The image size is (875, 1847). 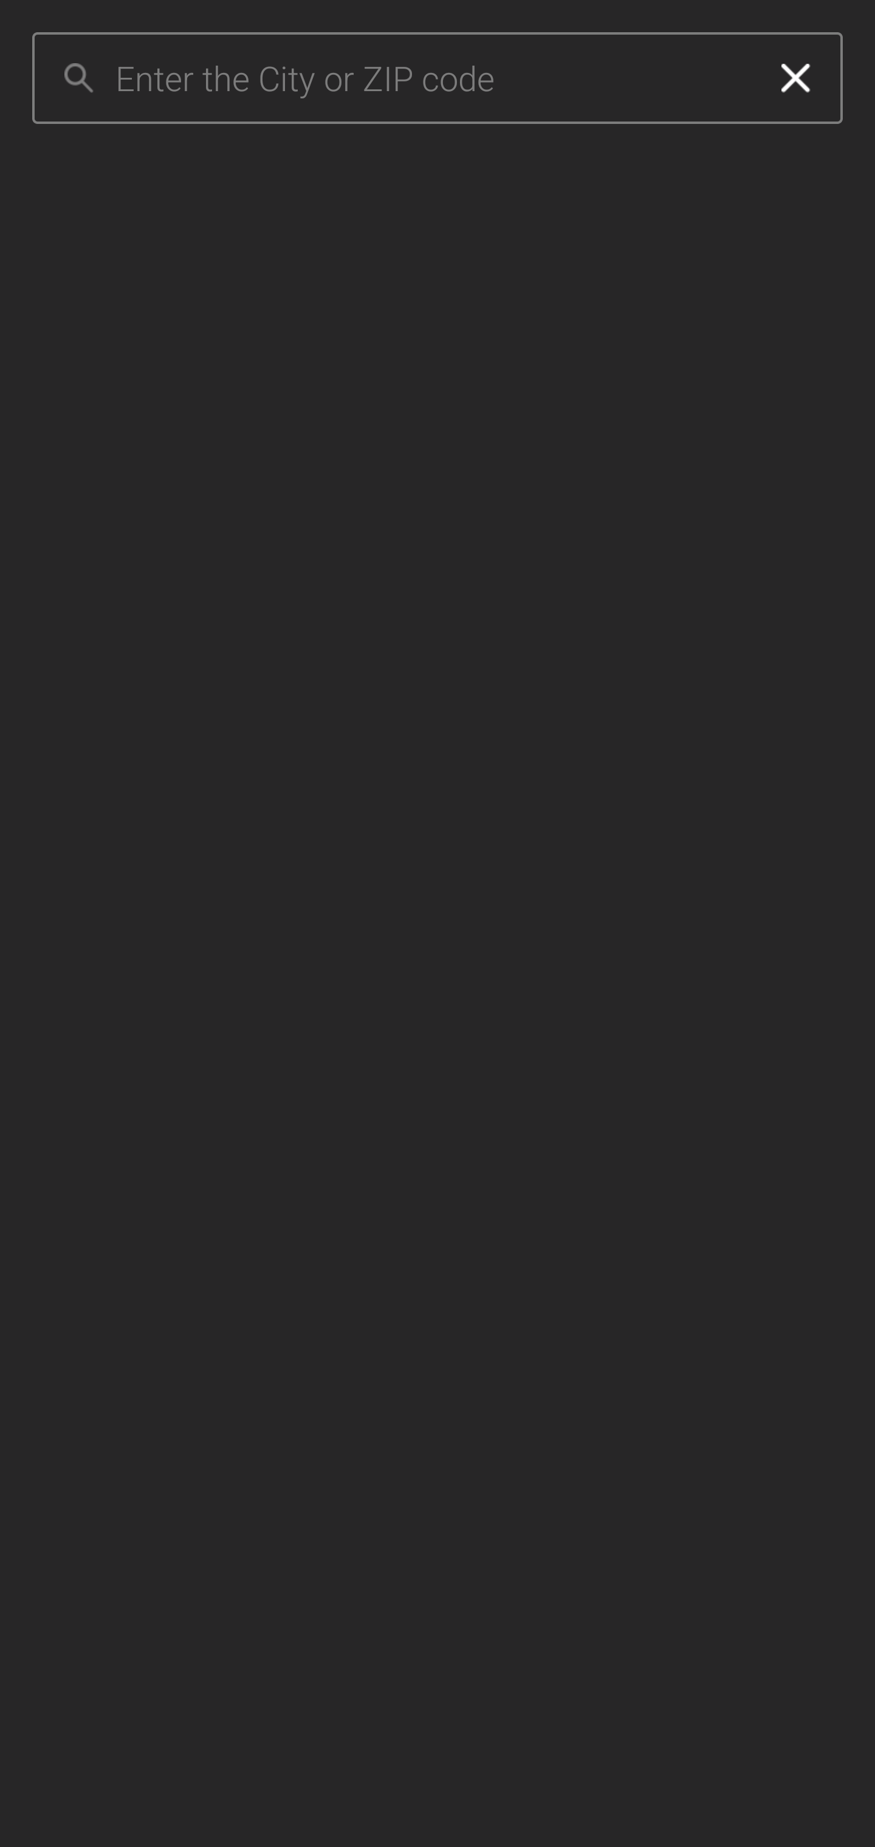 What do you see at coordinates (432, 78) in the screenshot?
I see `Enter the City or ZIP code` at bounding box center [432, 78].